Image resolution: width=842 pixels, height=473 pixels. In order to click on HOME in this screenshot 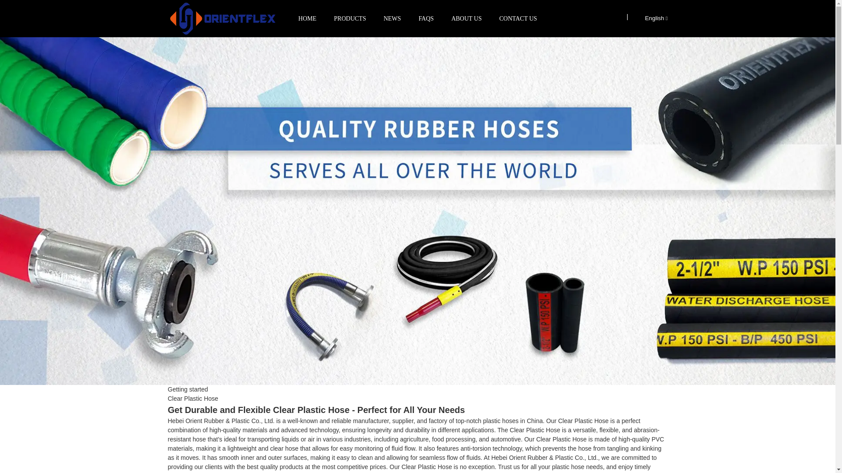, I will do `click(307, 18)`.